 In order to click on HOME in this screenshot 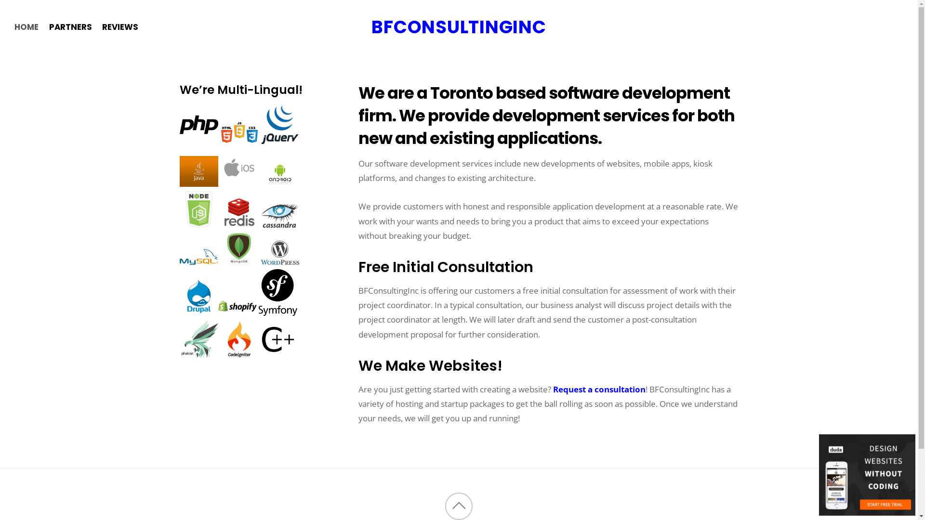, I will do `click(26, 35)`.